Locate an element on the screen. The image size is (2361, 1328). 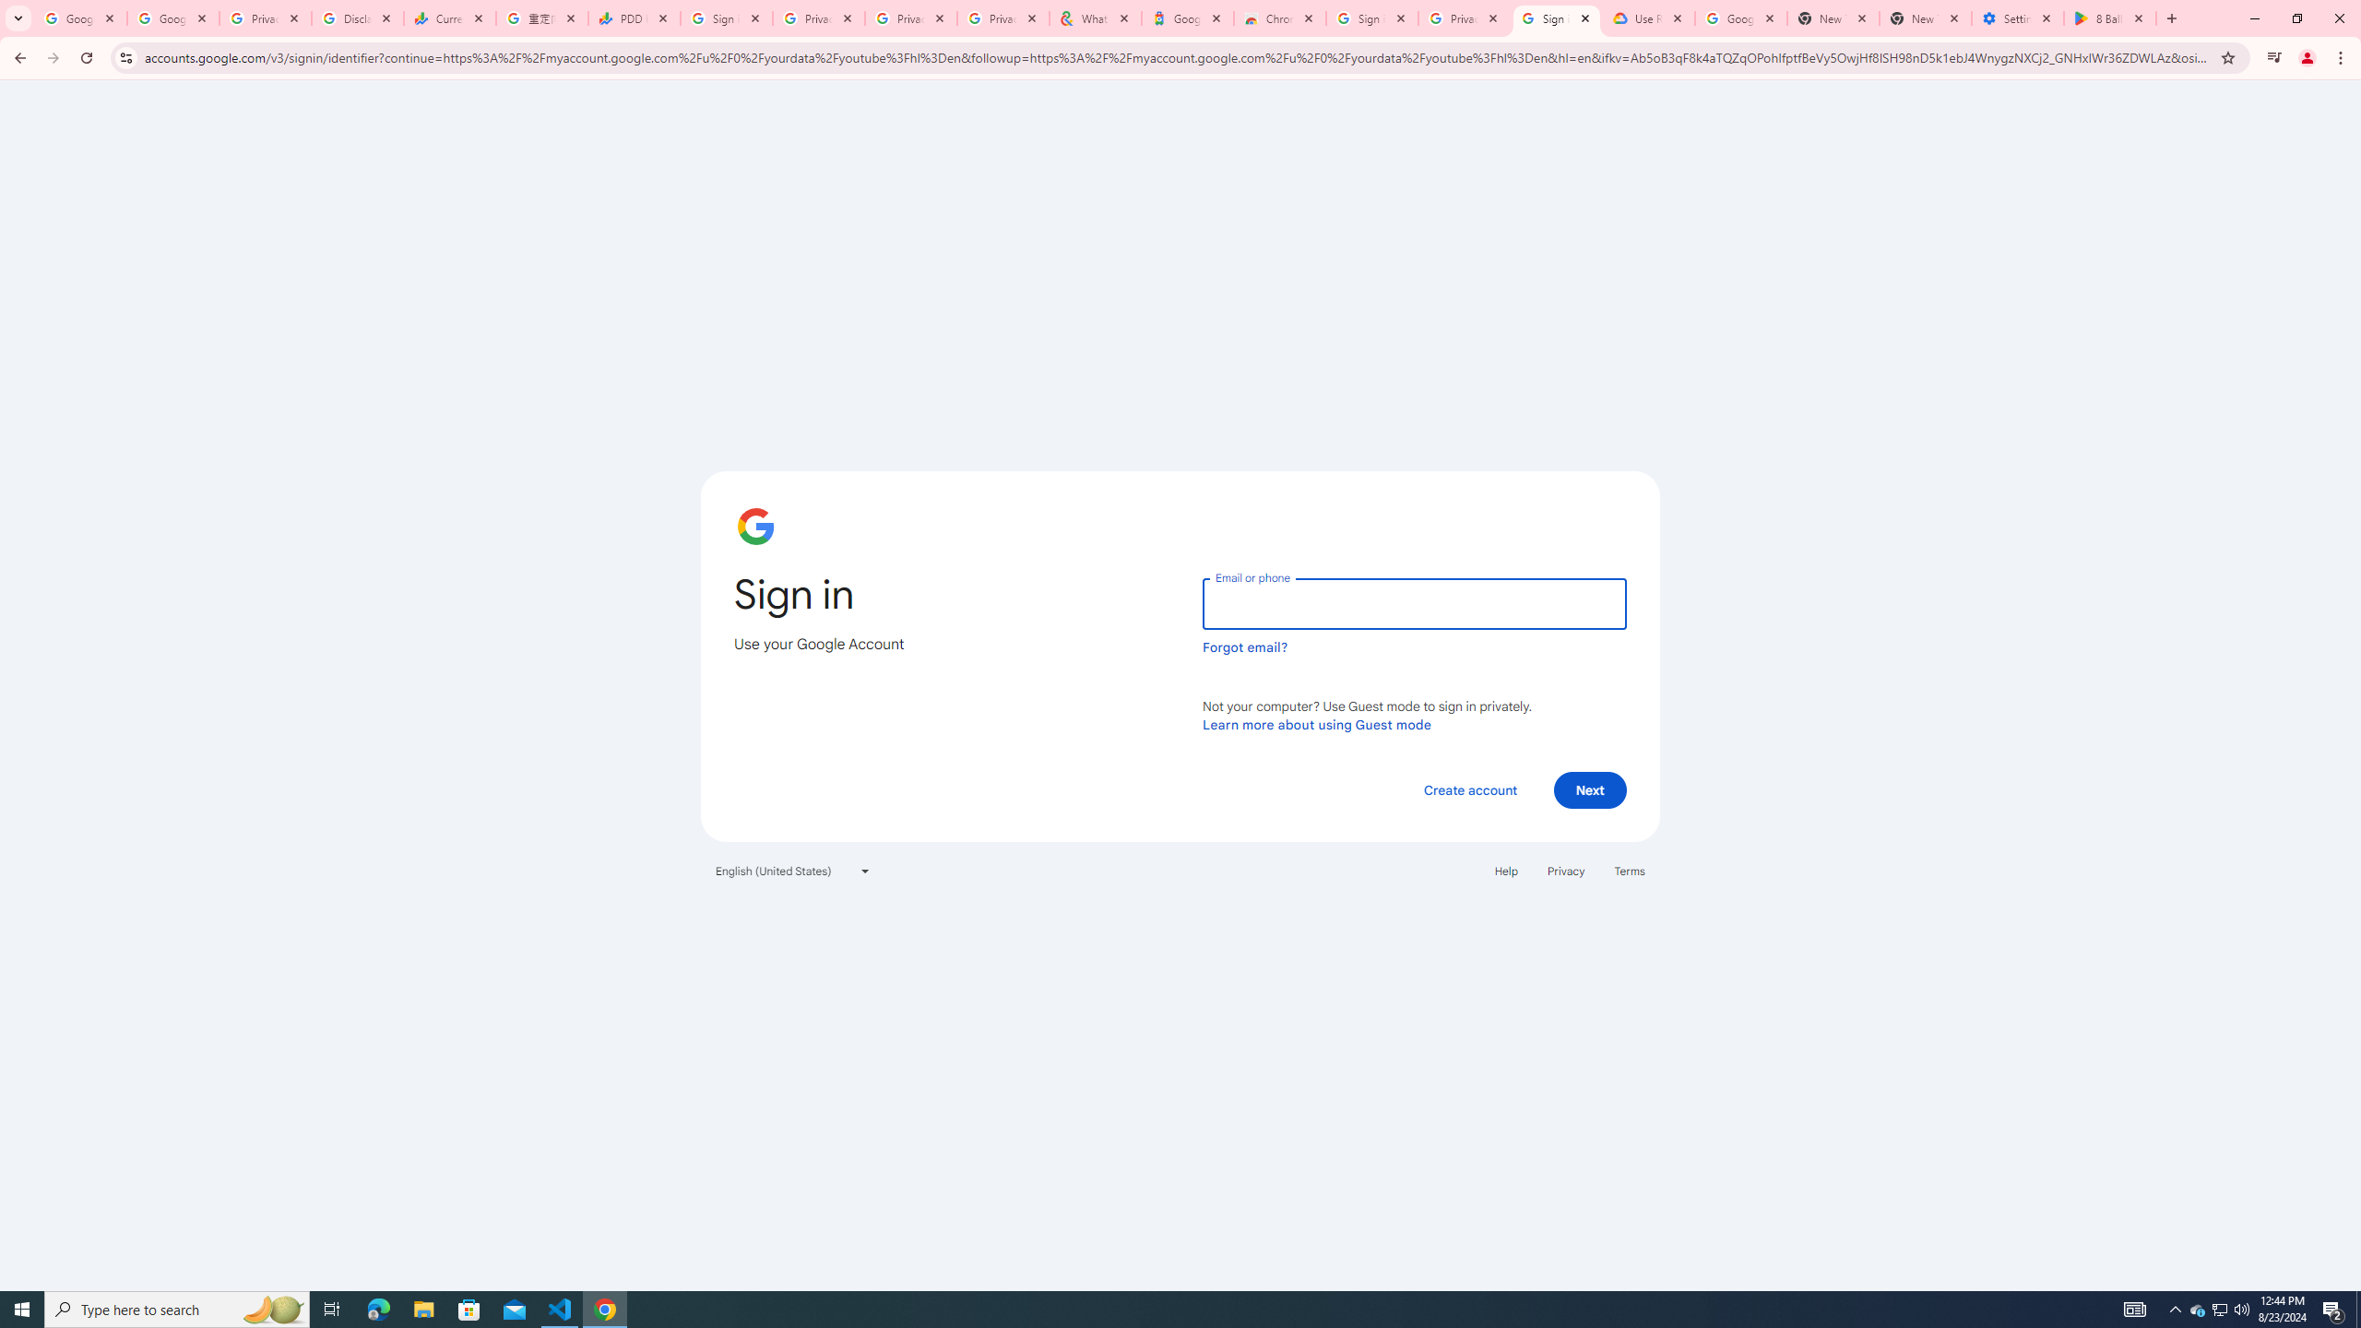
Google Workspace Admin Community is located at coordinates (79, 18).